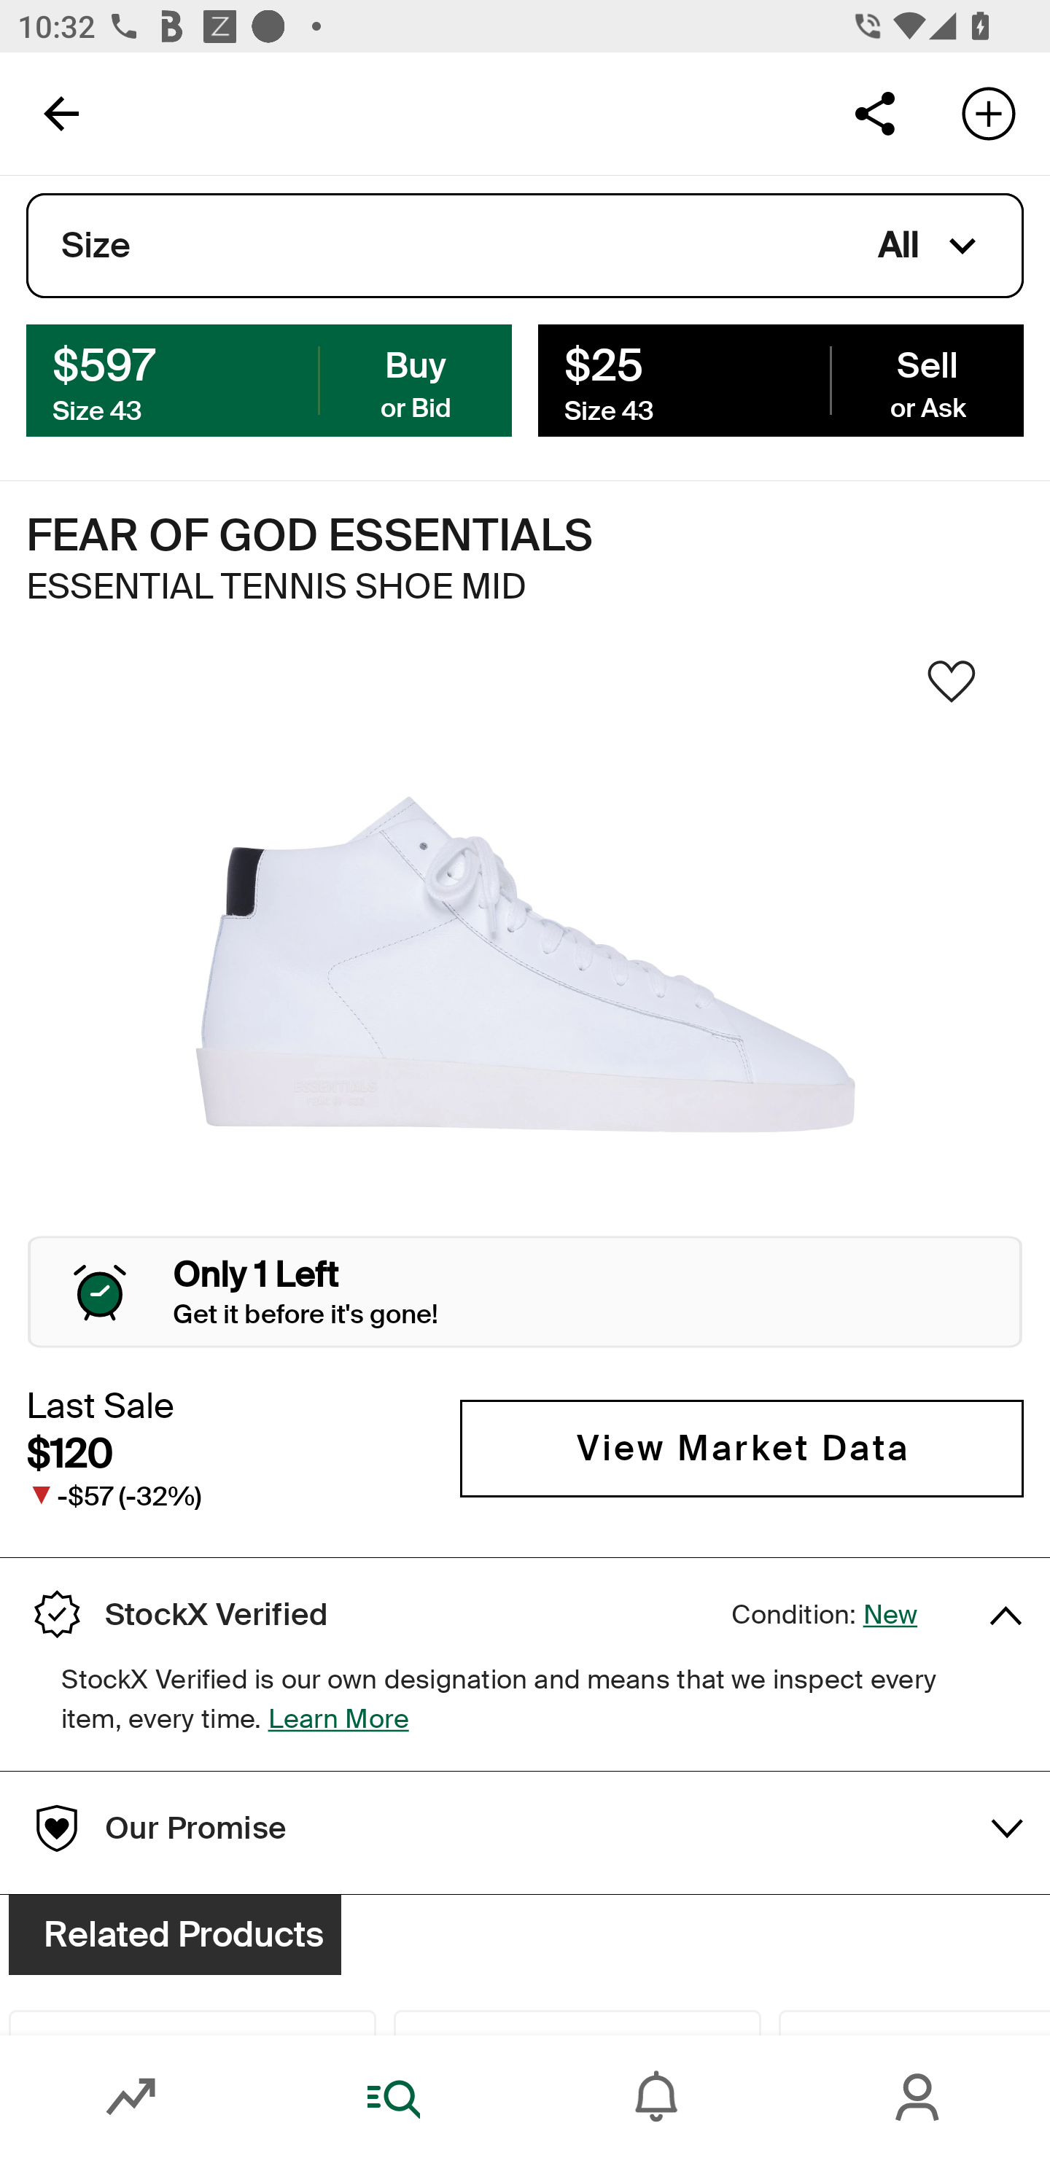  What do you see at coordinates (919, 2097) in the screenshot?
I see `Account` at bounding box center [919, 2097].